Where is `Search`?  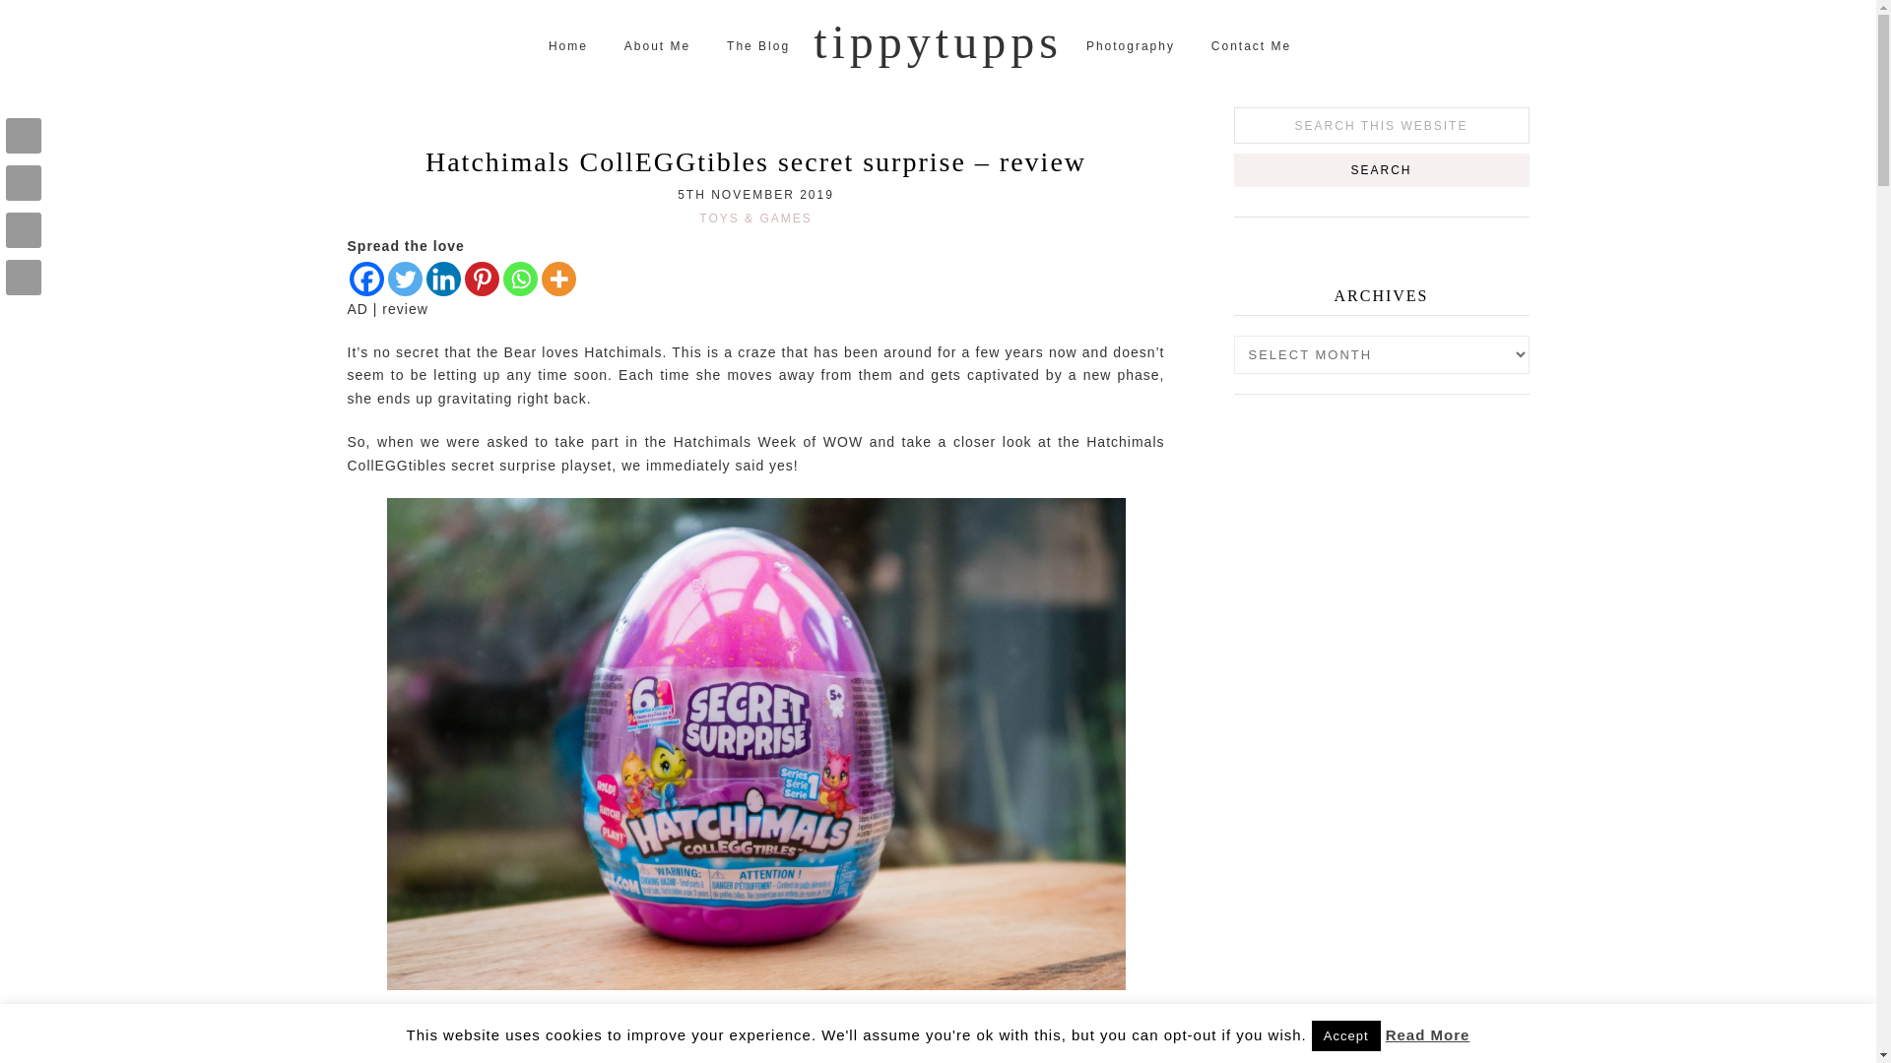
Search is located at coordinates (1380, 169).